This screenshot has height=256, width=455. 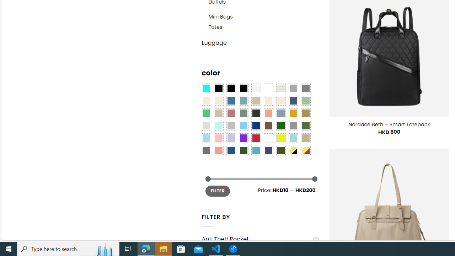 I want to click on Light Blue, so click(x=206, y=138).